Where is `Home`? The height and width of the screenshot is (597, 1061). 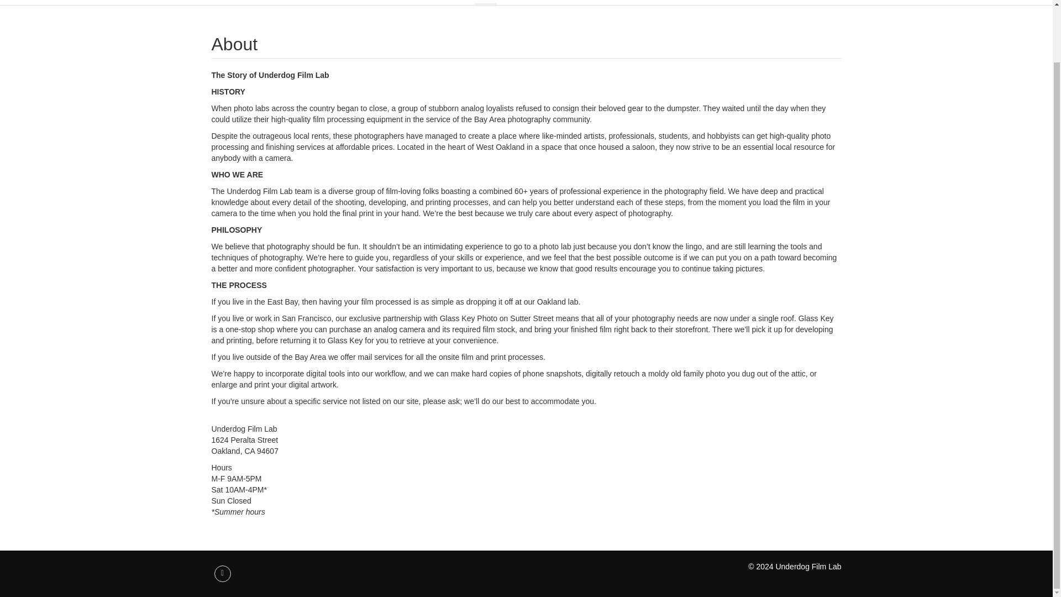 Home is located at coordinates (453, 2).